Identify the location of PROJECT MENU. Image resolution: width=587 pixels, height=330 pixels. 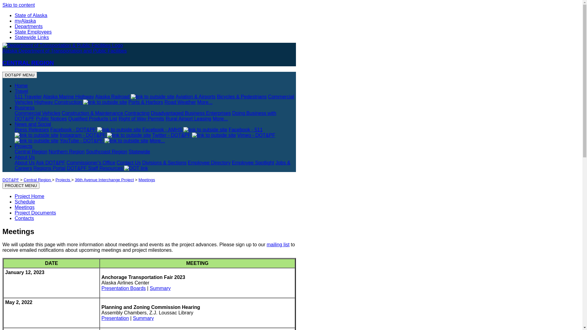
(21, 186).